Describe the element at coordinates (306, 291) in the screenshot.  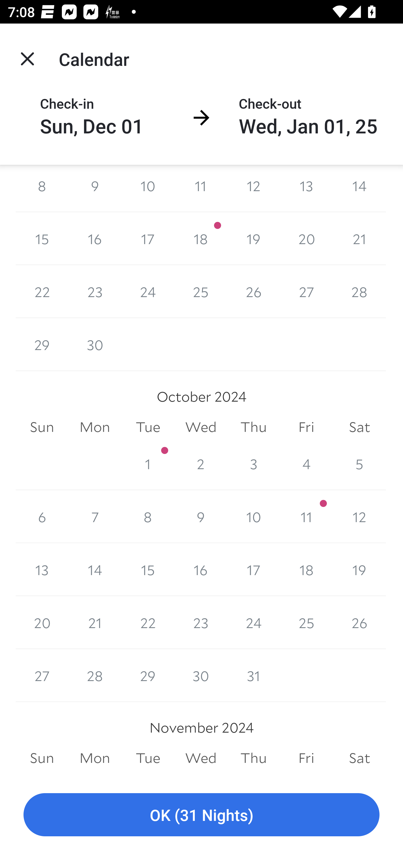
I see `27 27 September 2024` at that location.